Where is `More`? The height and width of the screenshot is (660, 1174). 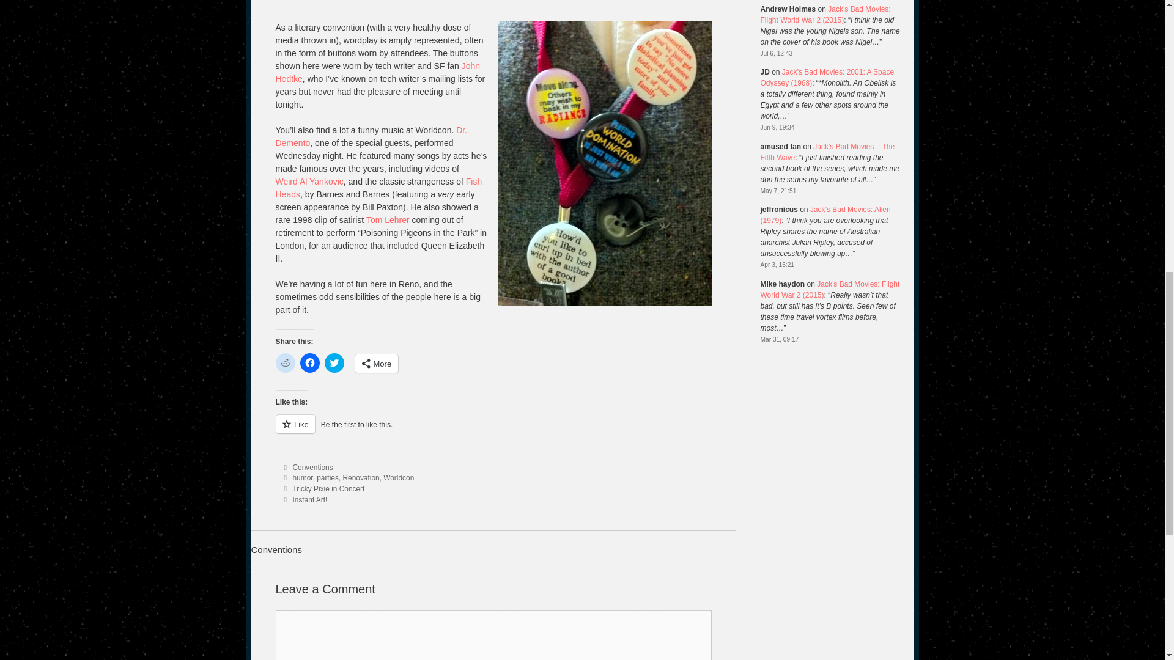 More is located at coordinates (375, 363).